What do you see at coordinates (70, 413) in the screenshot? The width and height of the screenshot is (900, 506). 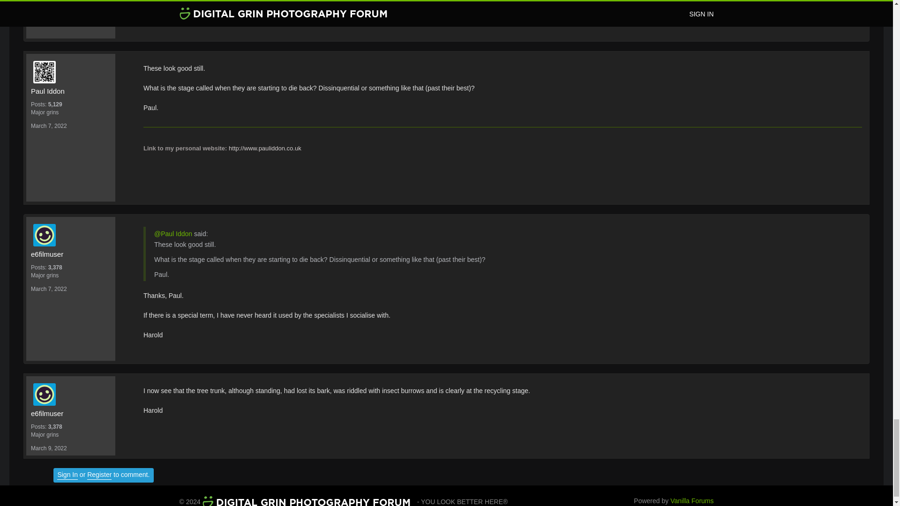 I see `e6filmuser` at bounding box center [70, 413].